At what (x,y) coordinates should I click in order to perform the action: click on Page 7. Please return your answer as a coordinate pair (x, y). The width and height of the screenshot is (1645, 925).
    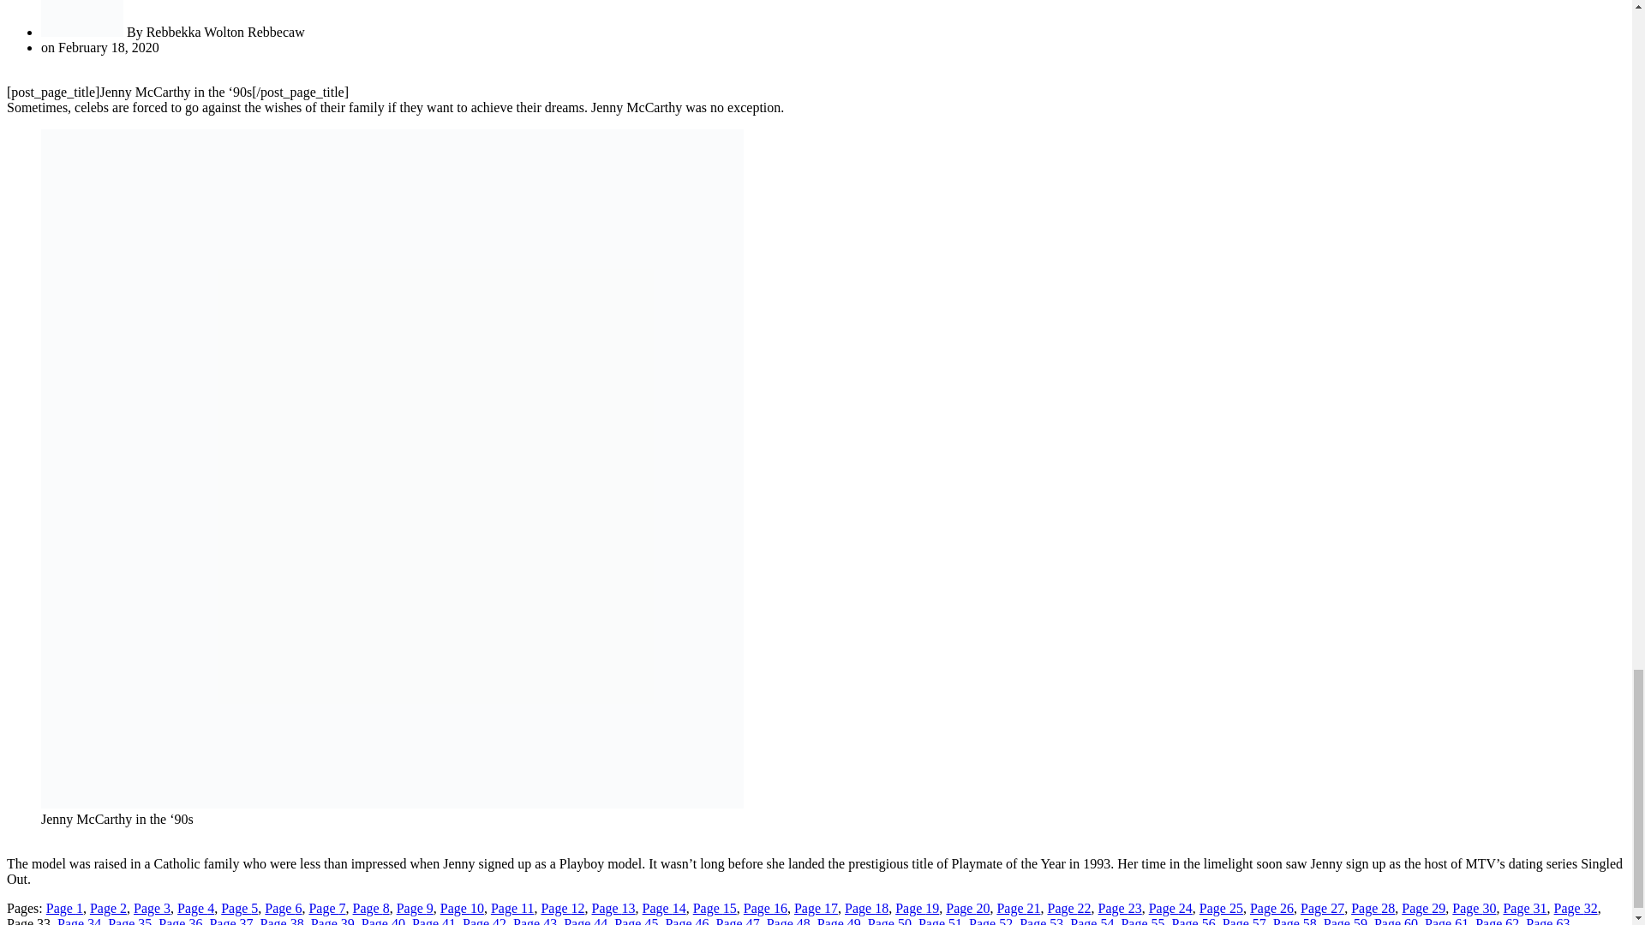
    Looking at the image, I should click on (327, 908).